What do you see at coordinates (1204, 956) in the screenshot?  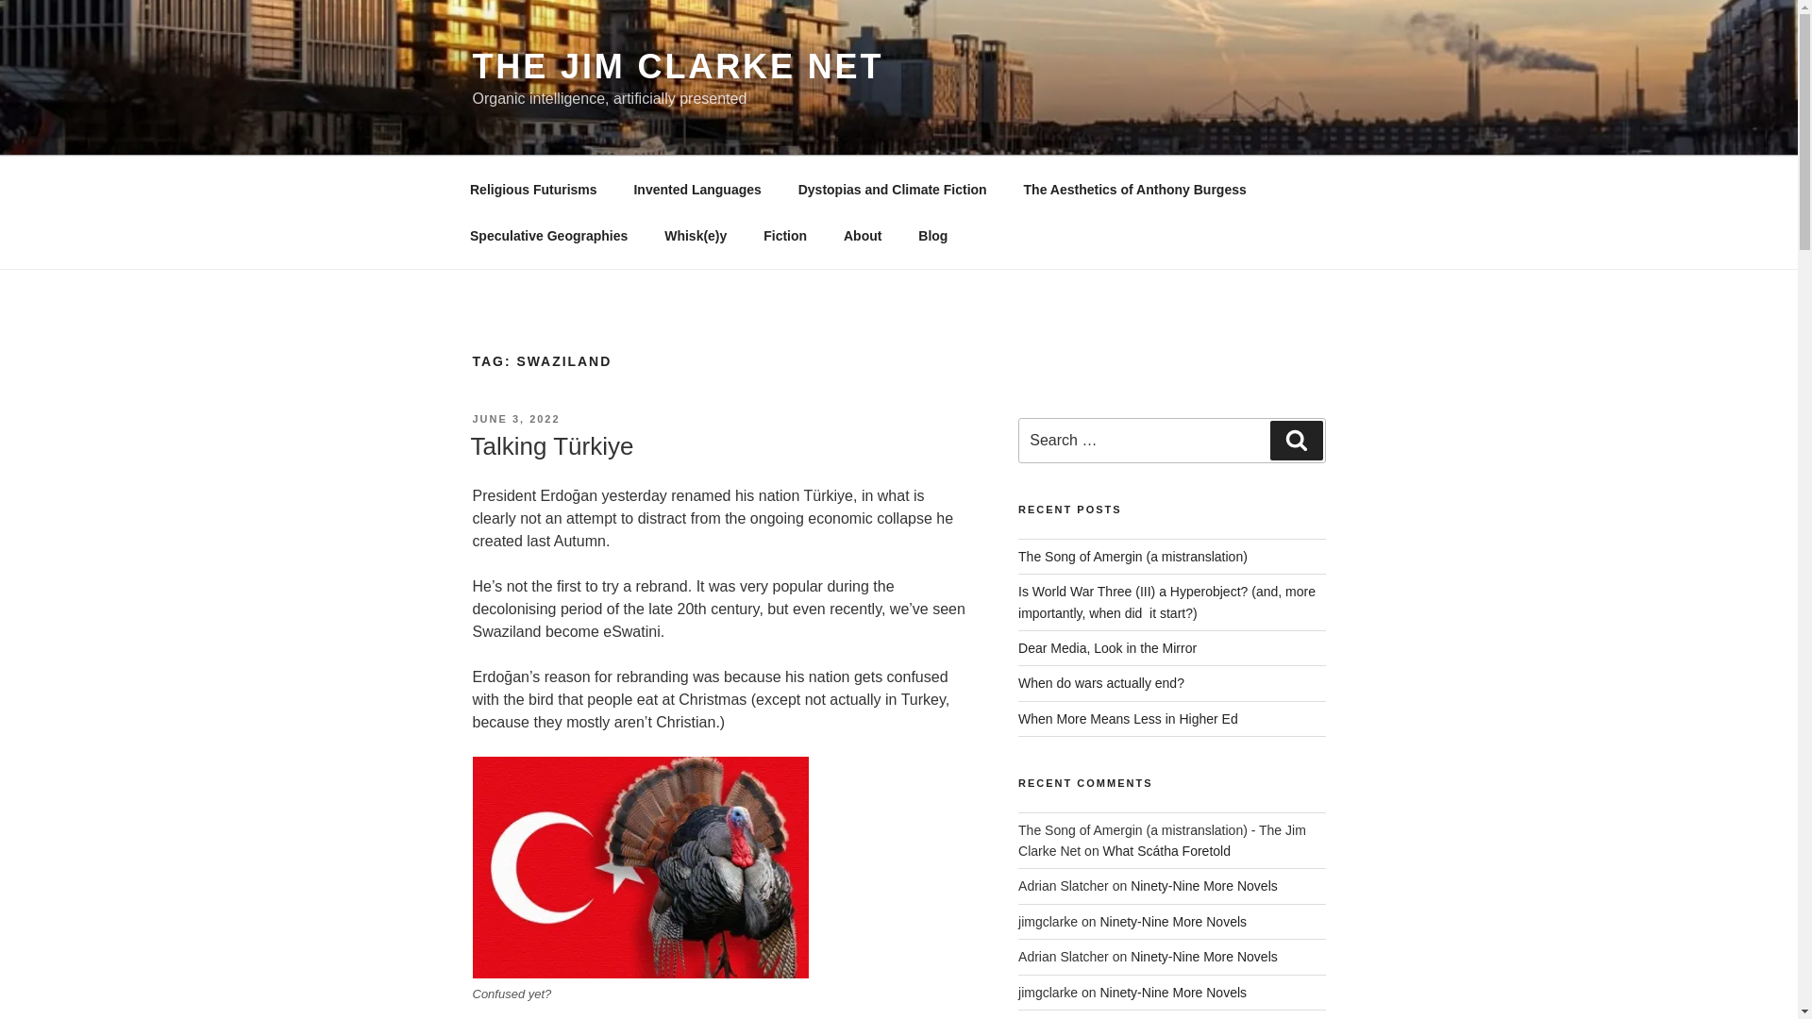 I see `Ninety-Nine More Novels` at bounding box center [1204, 956].